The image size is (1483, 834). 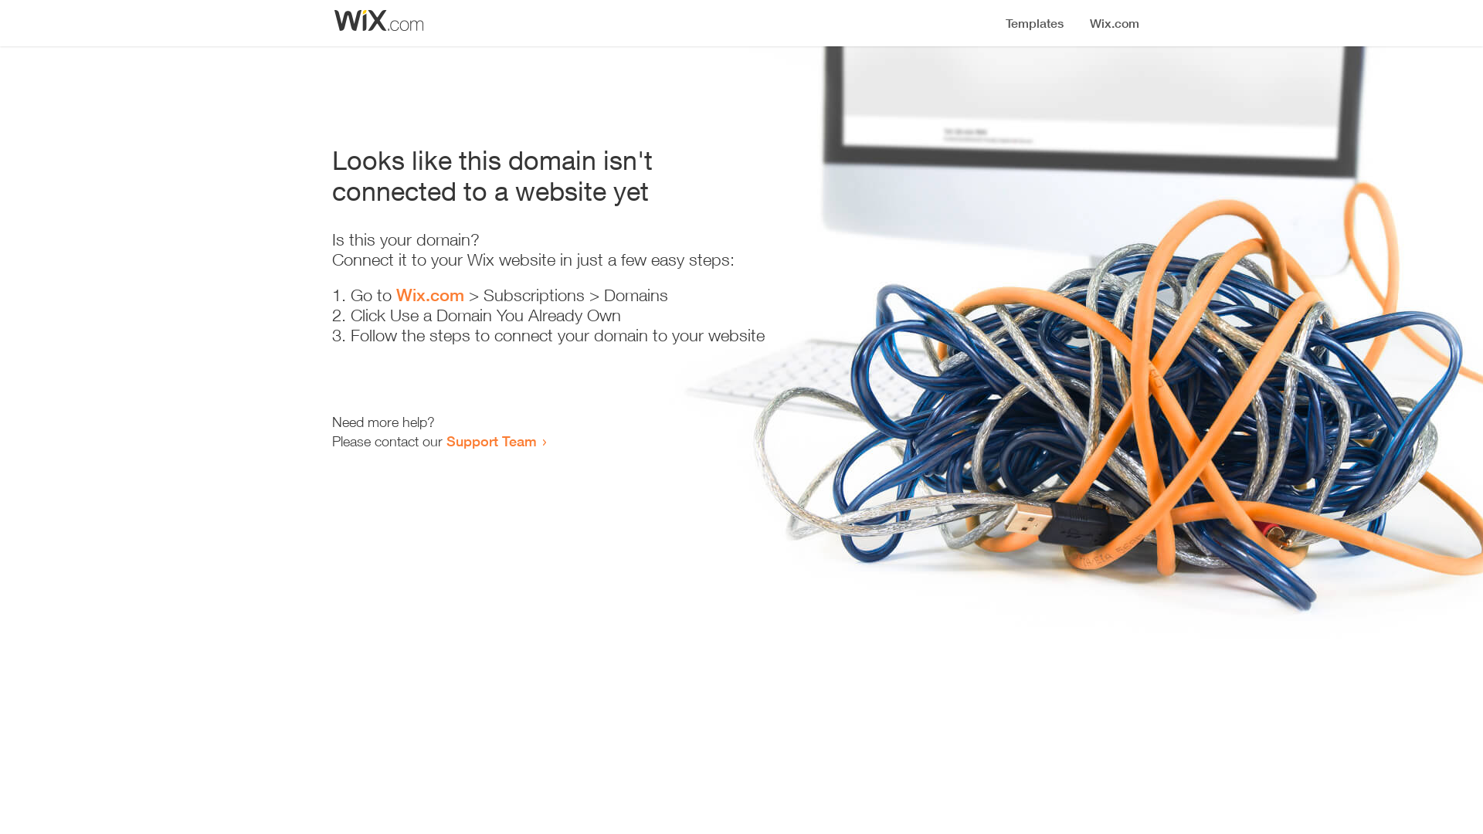 What do you see at coordinates (430, 295) in the screenshot?
I see `Wix.com` at bounding box center [430, 295].